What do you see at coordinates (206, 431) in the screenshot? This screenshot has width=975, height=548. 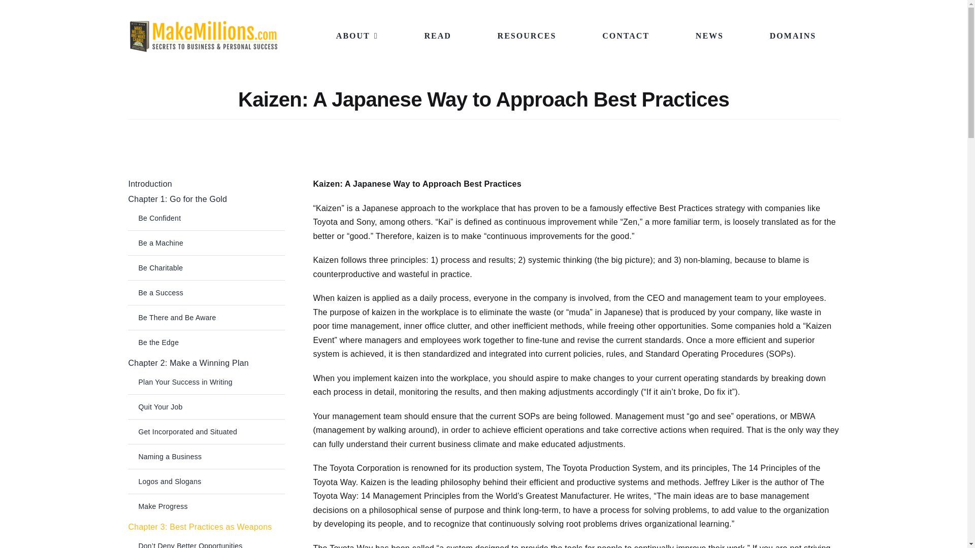 I see `Get Incorporated and Situated` at bounding box center [206, 431].